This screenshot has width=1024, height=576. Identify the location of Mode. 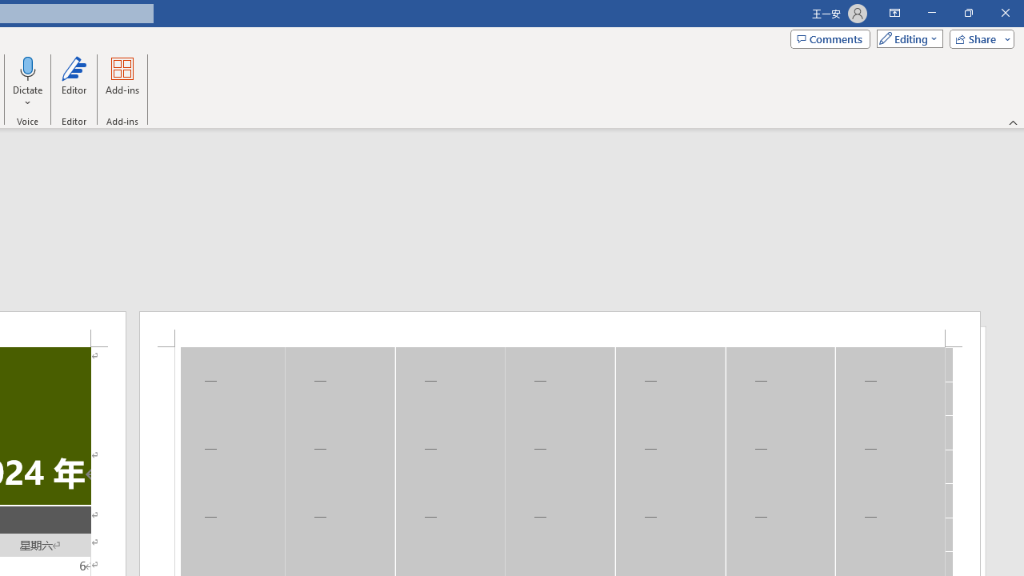
(906, 38).